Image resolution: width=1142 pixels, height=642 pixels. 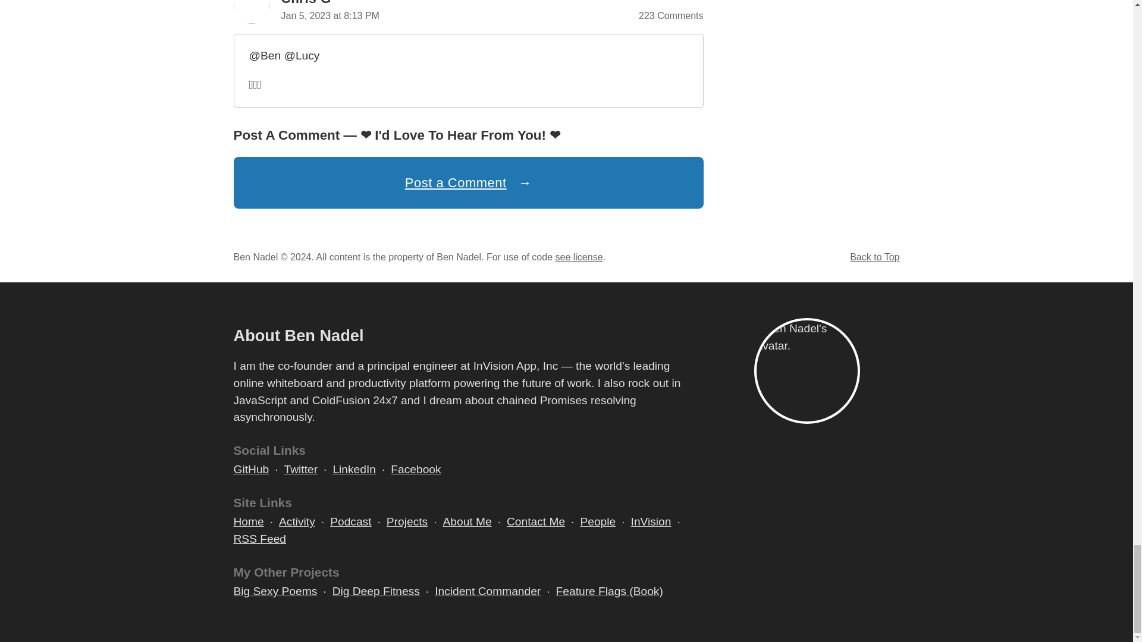 What do you see at coordinates (248, 522) in the screenshot?
I see `Ben Nadel's Blog on modern web application development` at bounding box center [248, 522].